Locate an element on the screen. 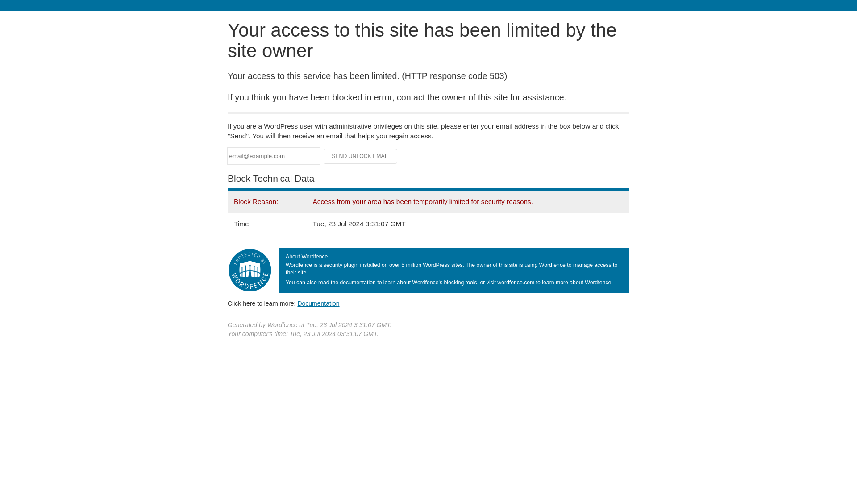 This screenshot has width=857, height=482. Send Unlock Email is located at coordinates (361, 156).